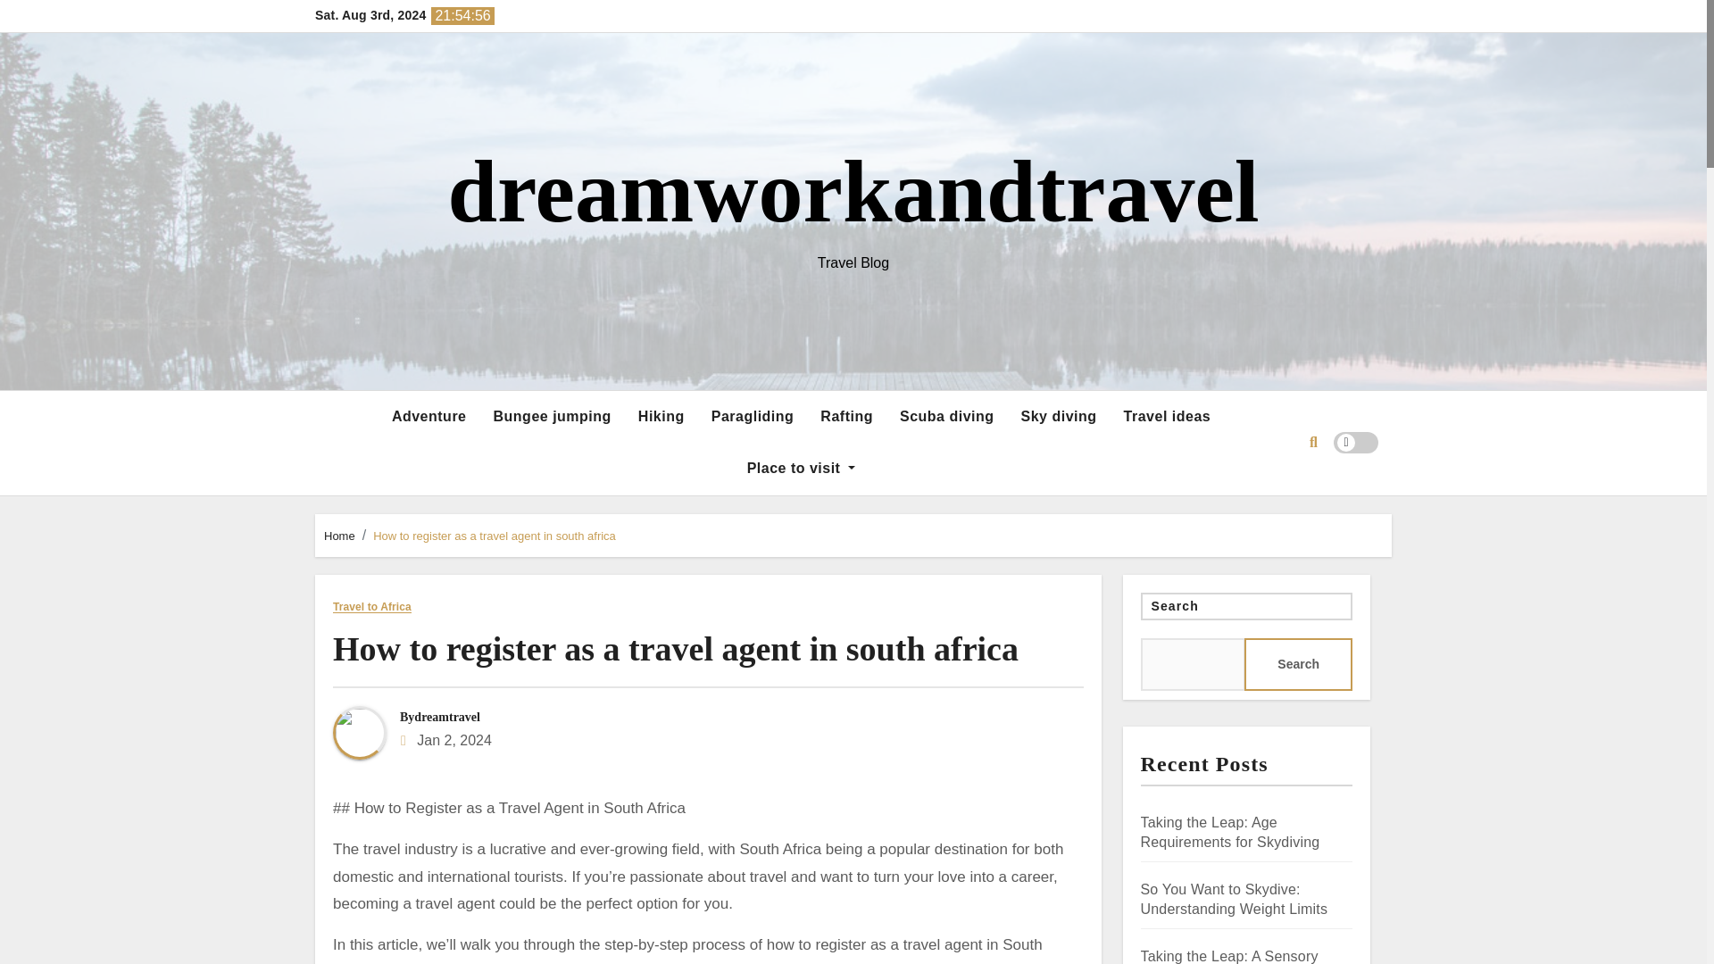 The width and height of the screenshot is (1714, 964). I want to click on Rafting, so click(846, 416).